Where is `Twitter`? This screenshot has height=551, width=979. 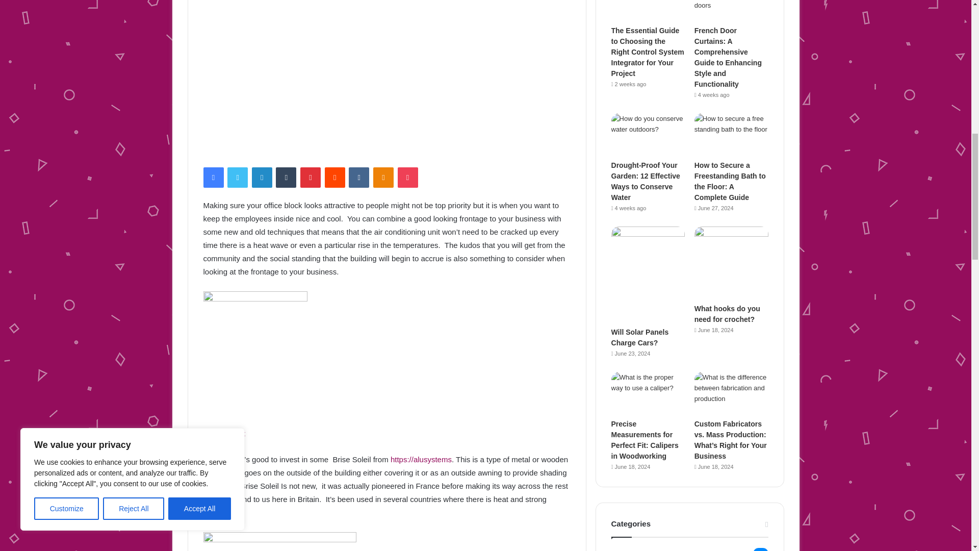 Twitter is located at coordinates (237, 178).